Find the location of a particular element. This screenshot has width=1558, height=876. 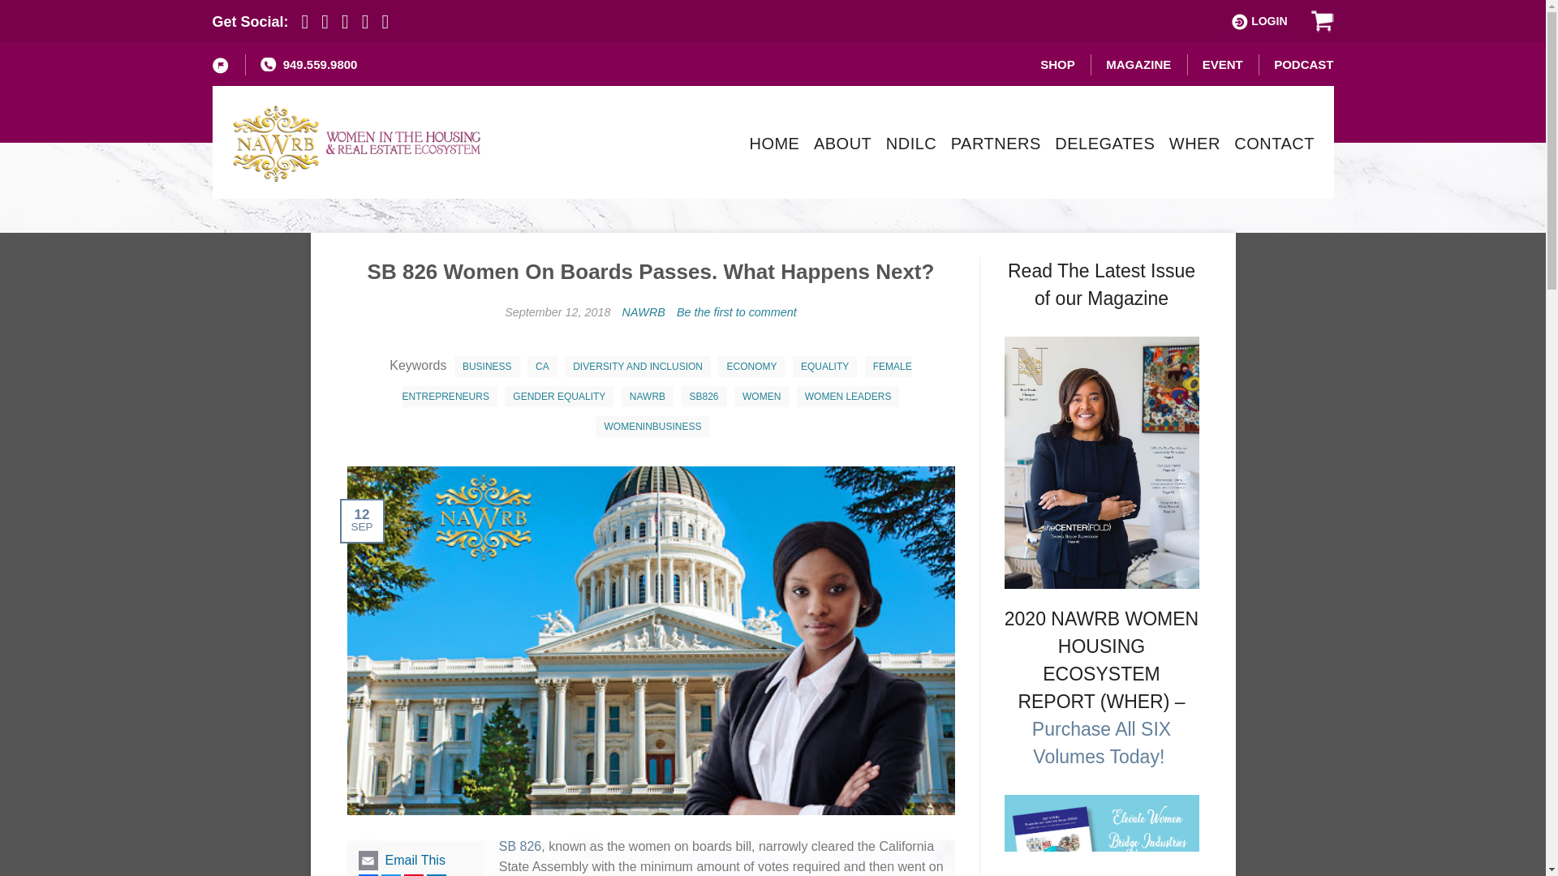

PODCAST is located at coordinates (1303, 64).